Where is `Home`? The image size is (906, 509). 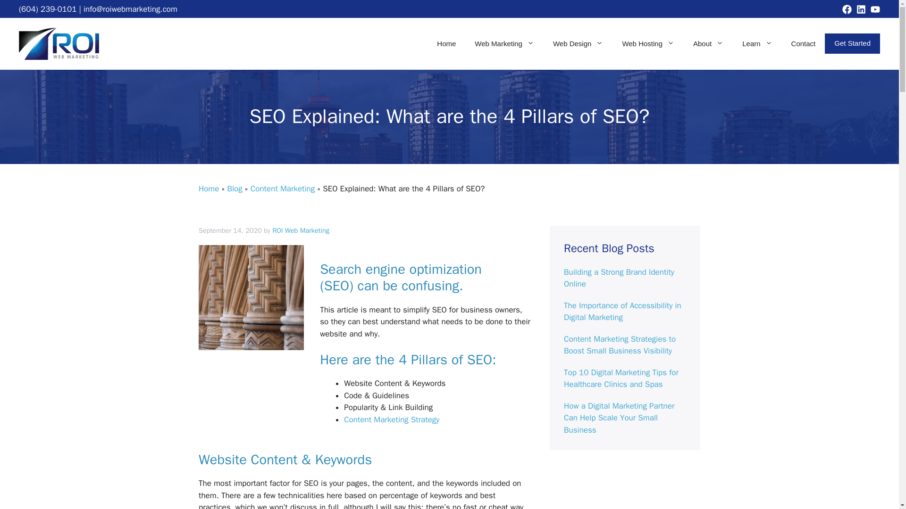 Home is located at coordinates (209, 189).